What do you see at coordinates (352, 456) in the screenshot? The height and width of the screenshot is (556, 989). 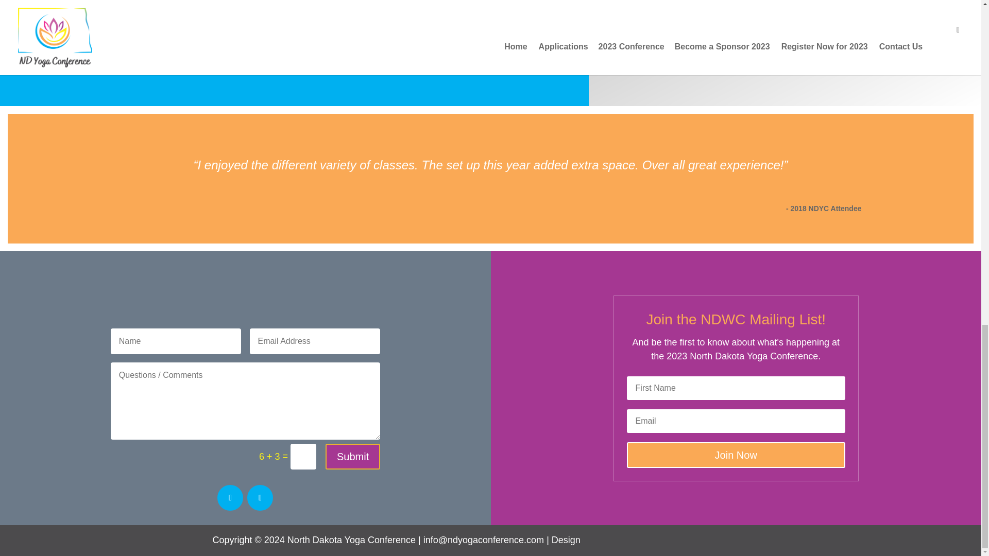 I see `Submit` at bounding box center [352, 456].